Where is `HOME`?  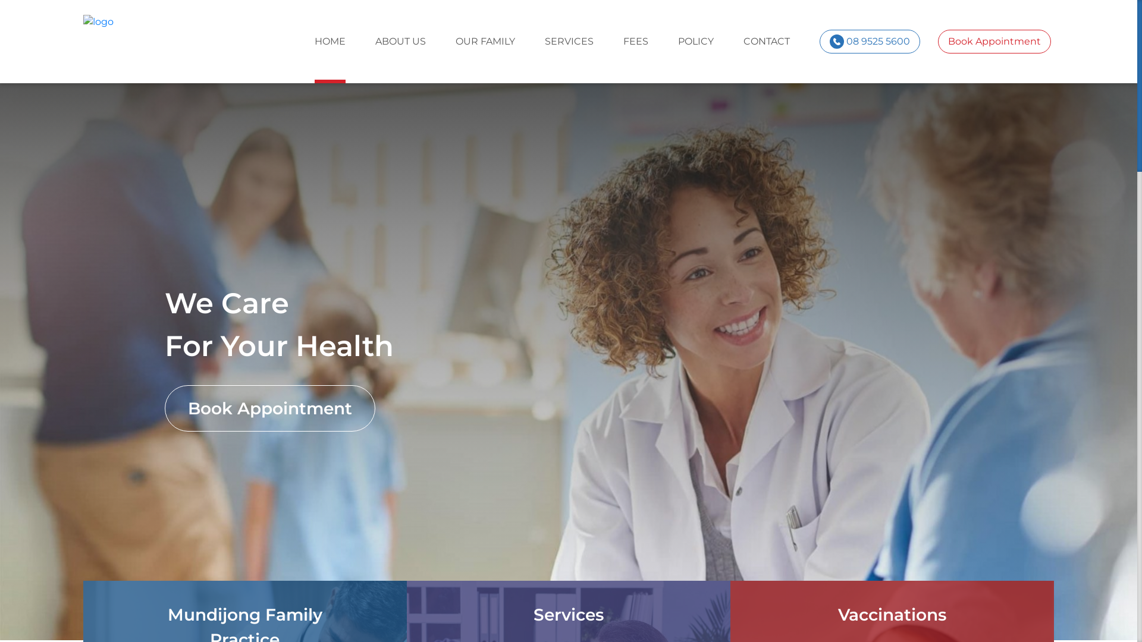 HOME is located at coordinates (330, 42).